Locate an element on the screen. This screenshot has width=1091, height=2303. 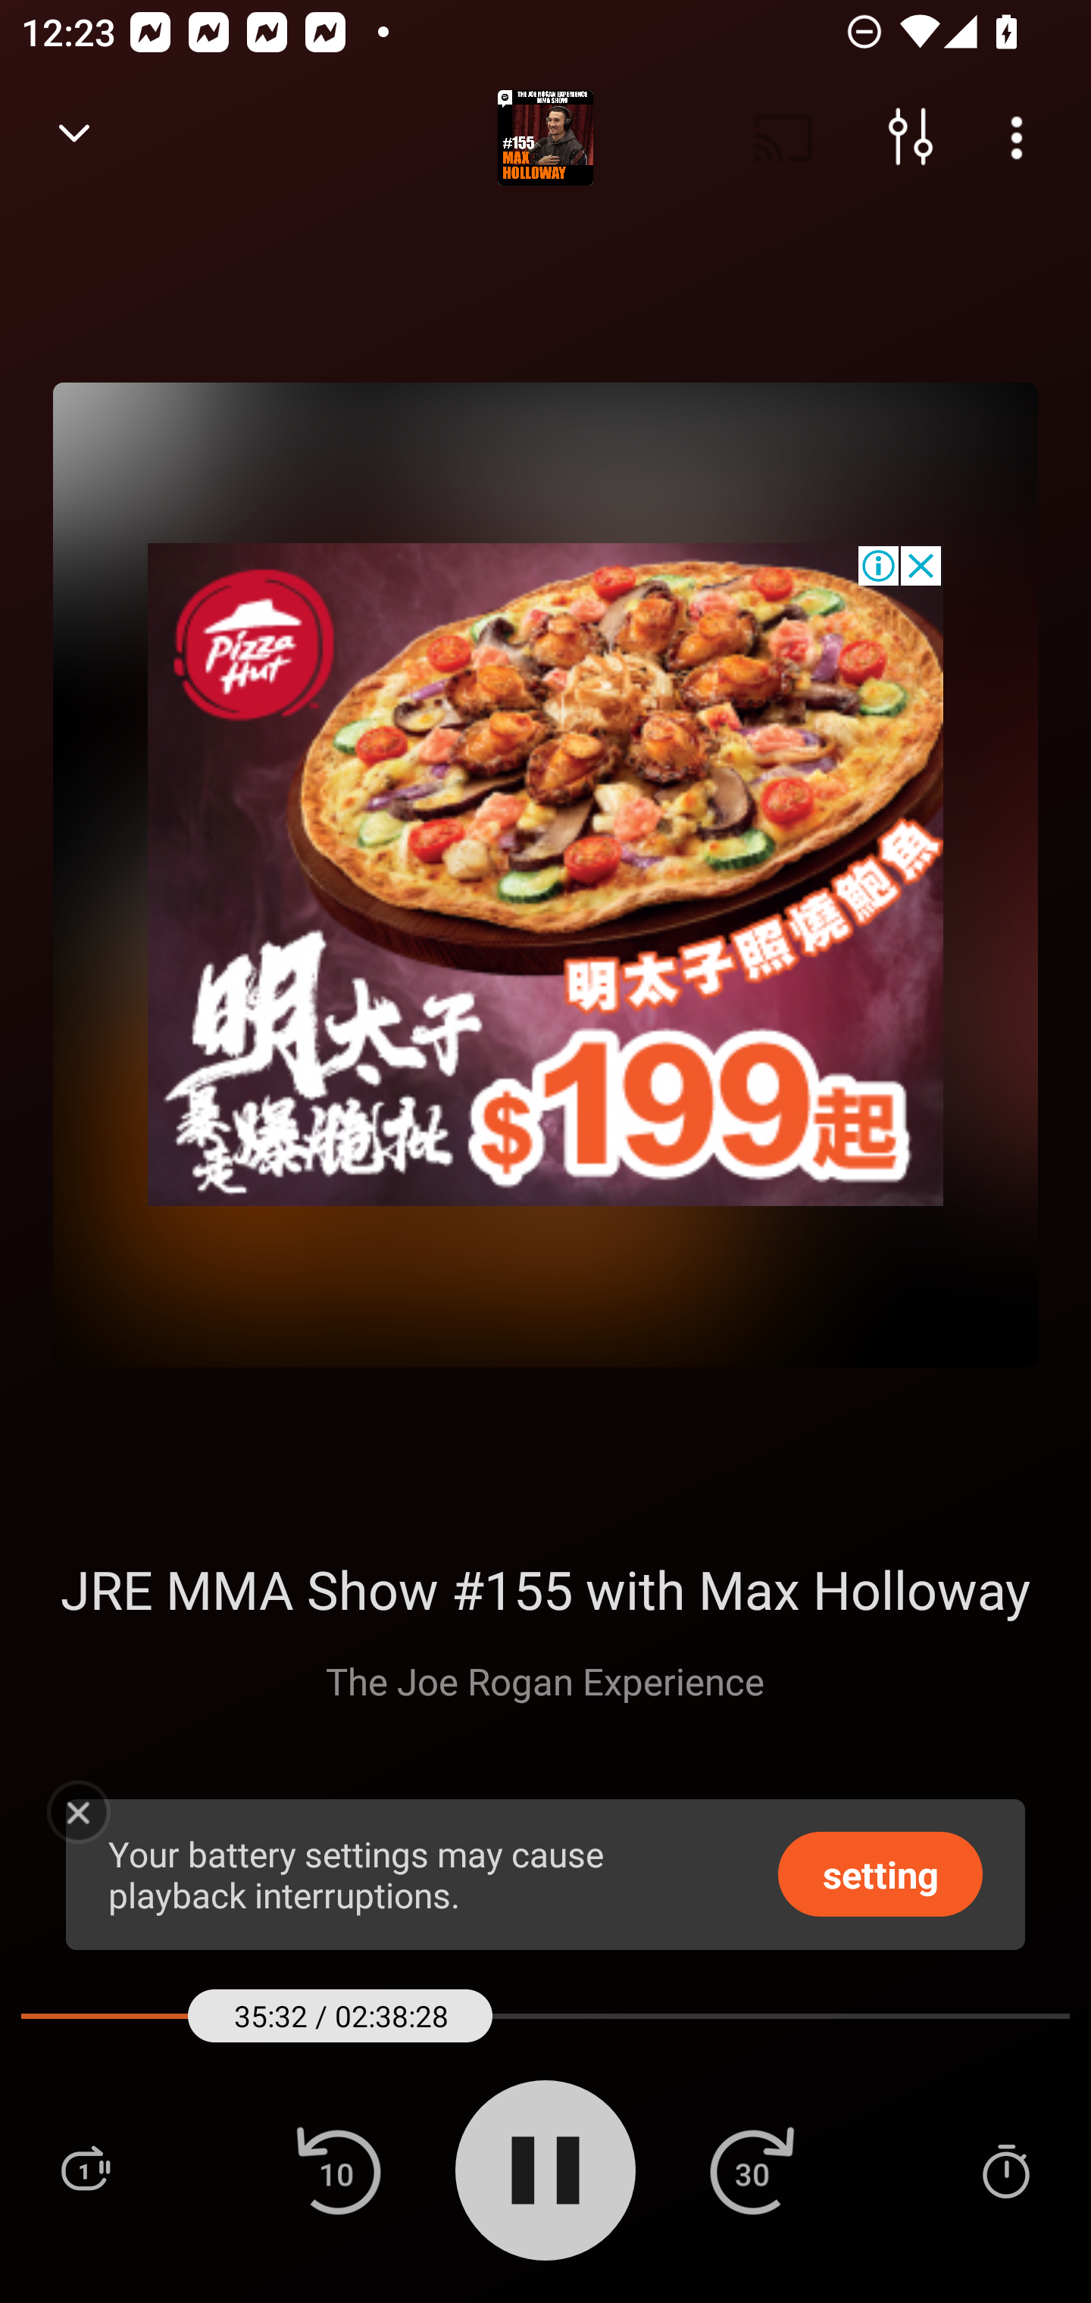
Sleep Timer  is located at coordinates (1005, 2170).